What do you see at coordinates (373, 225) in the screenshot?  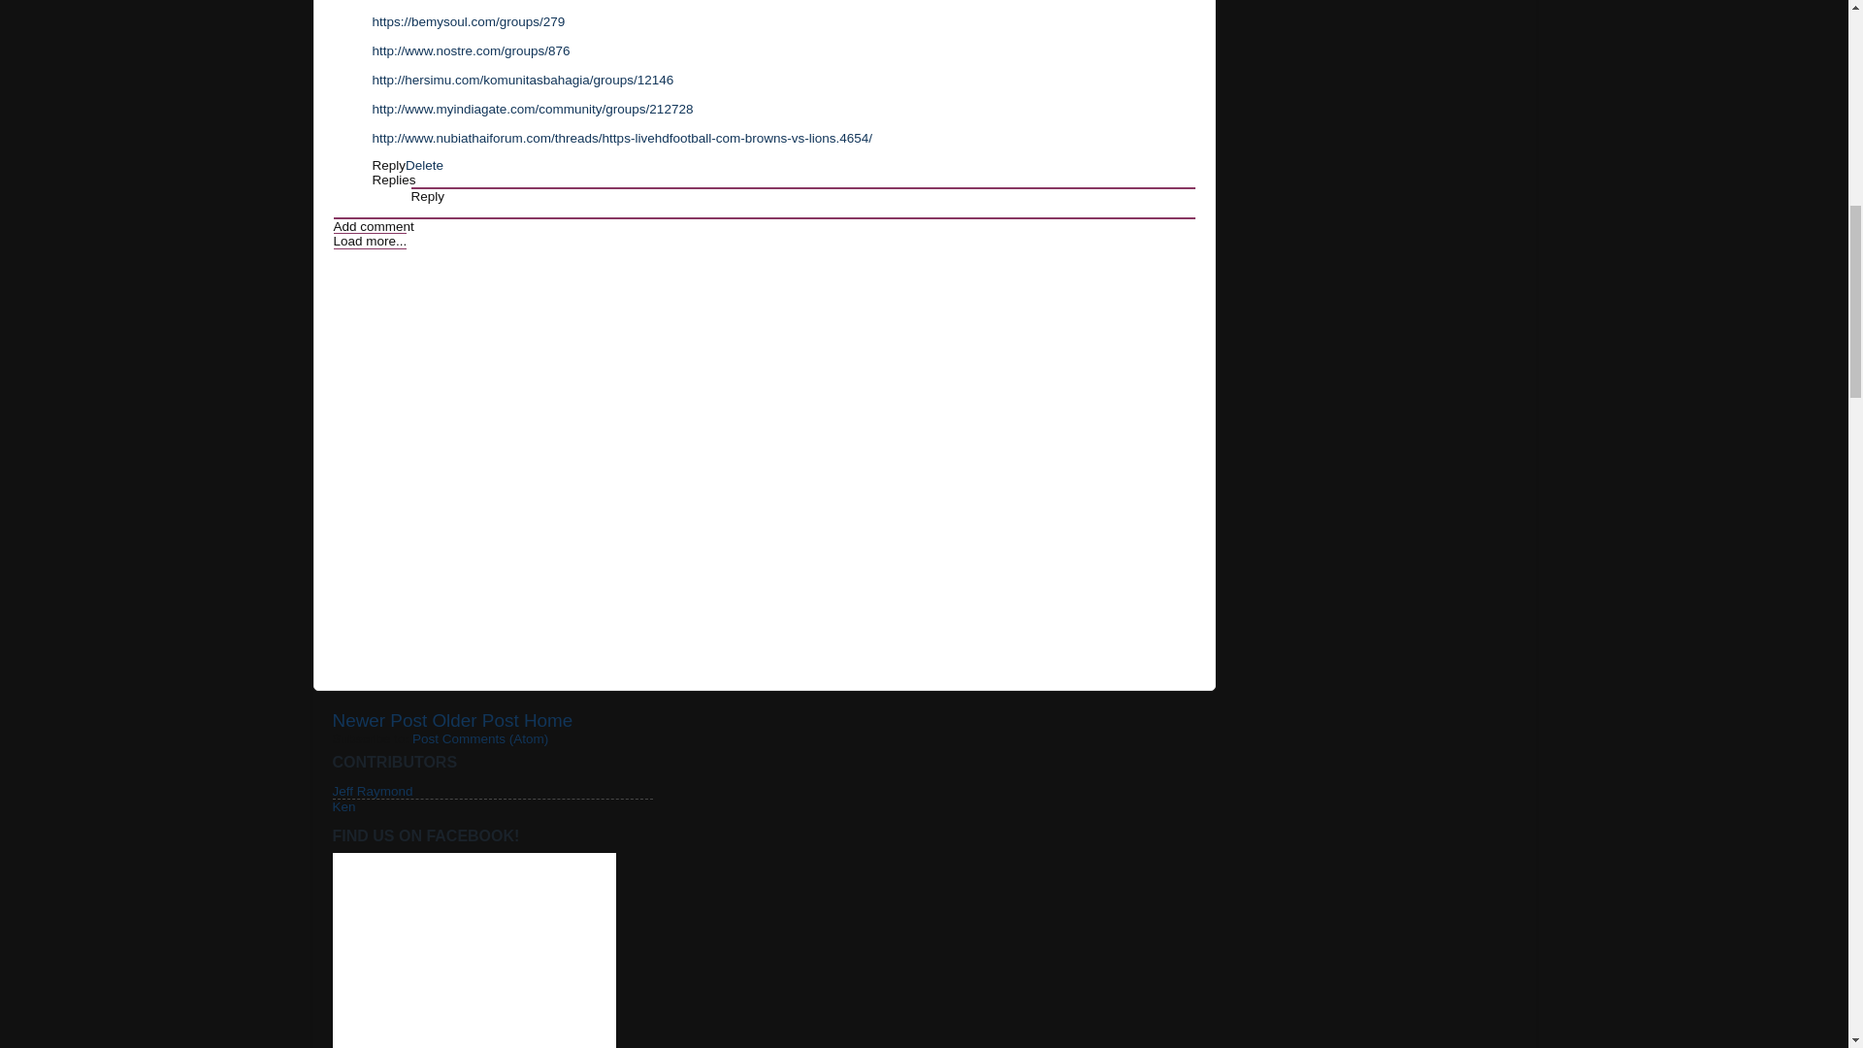 I see `Add comment` at bounding box center [373, 225].